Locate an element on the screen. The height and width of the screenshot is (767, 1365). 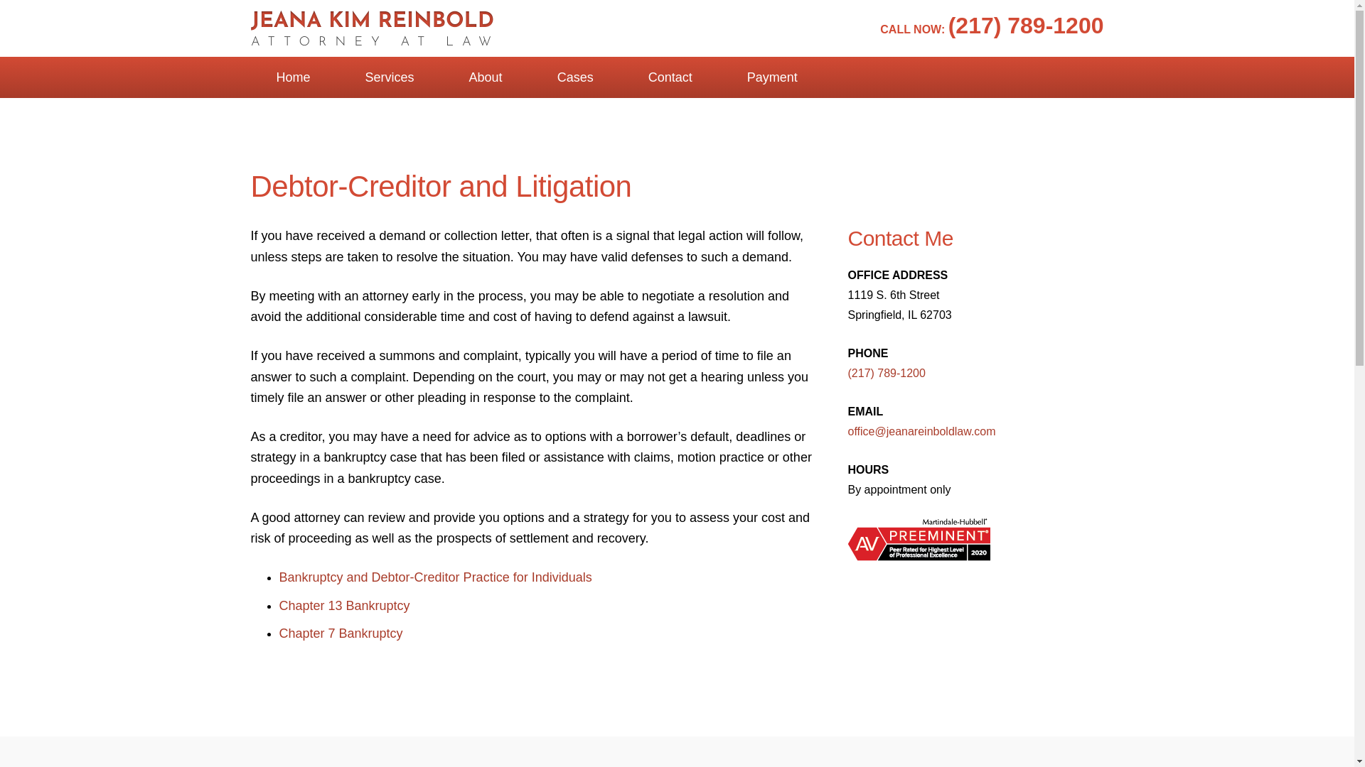
Cases is located at coordinates (576, 77).